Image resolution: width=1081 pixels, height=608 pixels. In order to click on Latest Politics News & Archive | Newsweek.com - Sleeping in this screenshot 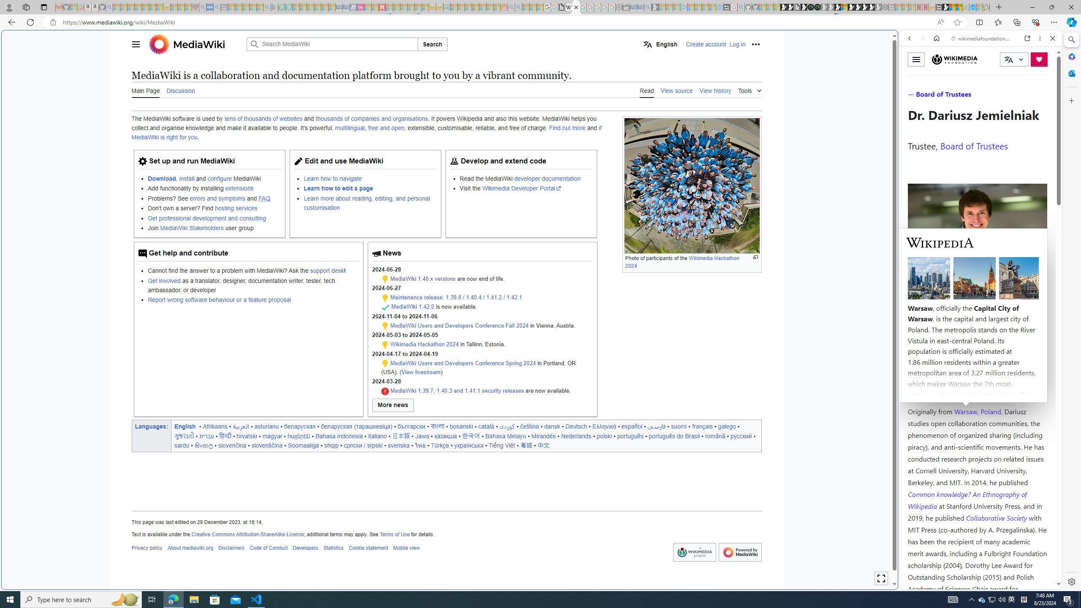, I will do `click(382, 7)`.